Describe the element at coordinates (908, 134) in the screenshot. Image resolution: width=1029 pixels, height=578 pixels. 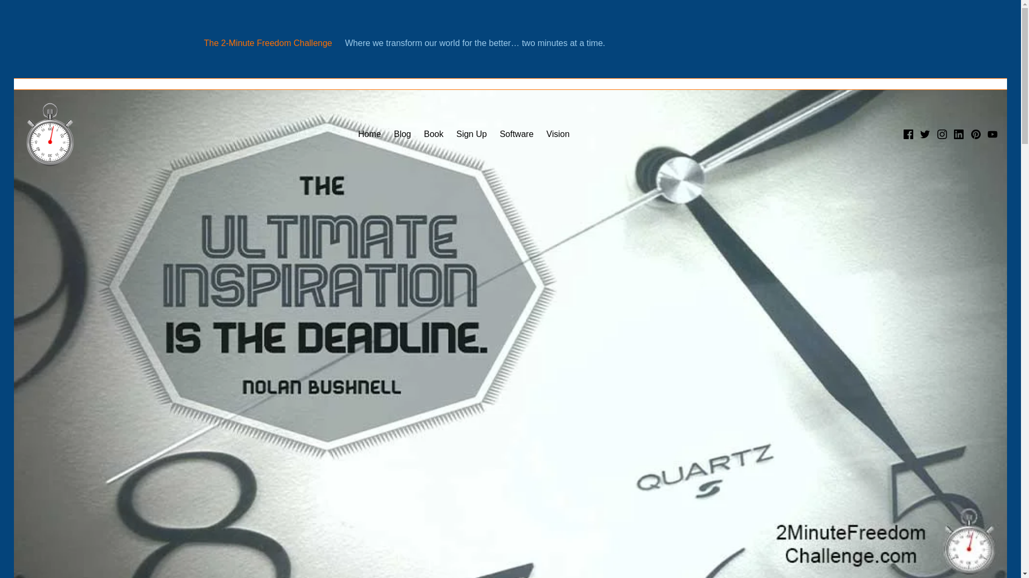
I see `Facebook` at that location.